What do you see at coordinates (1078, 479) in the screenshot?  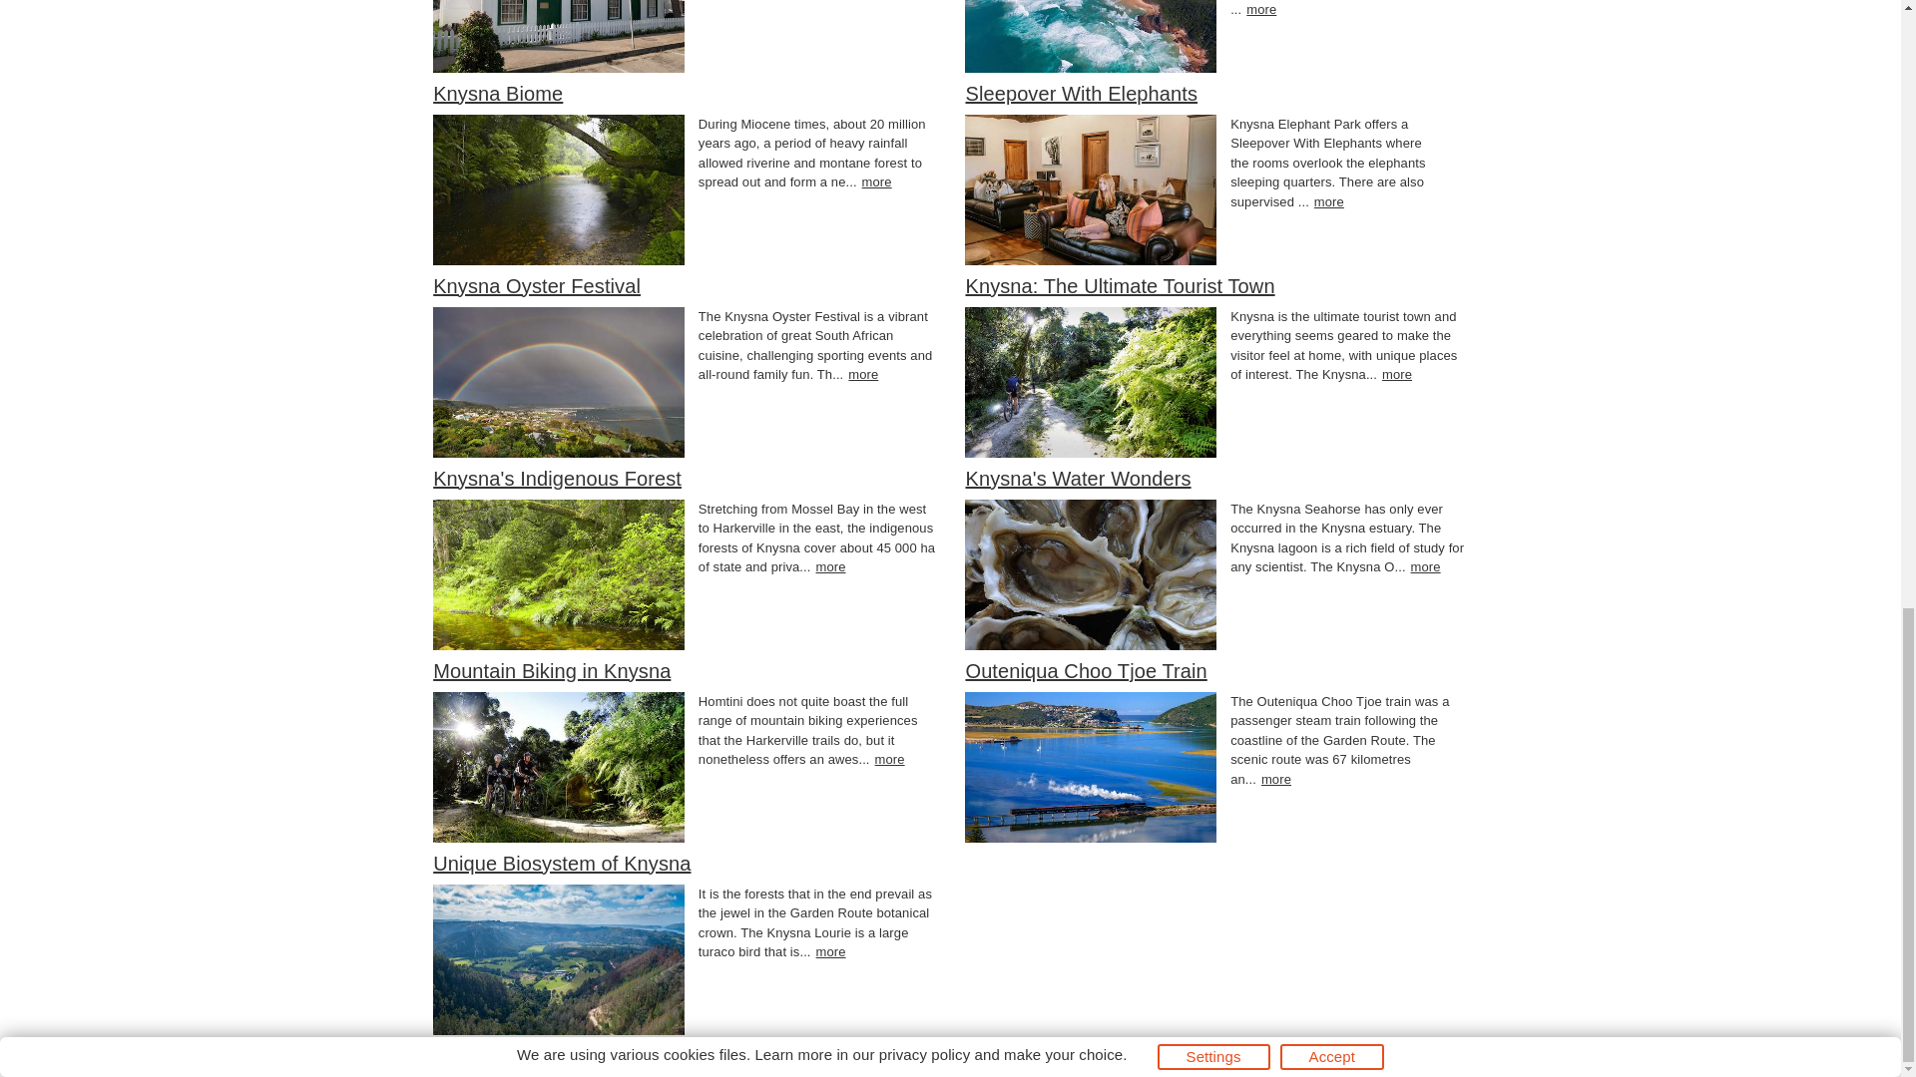 I see `Knysna's Water Wonders` at bounding box center [1078, 479].